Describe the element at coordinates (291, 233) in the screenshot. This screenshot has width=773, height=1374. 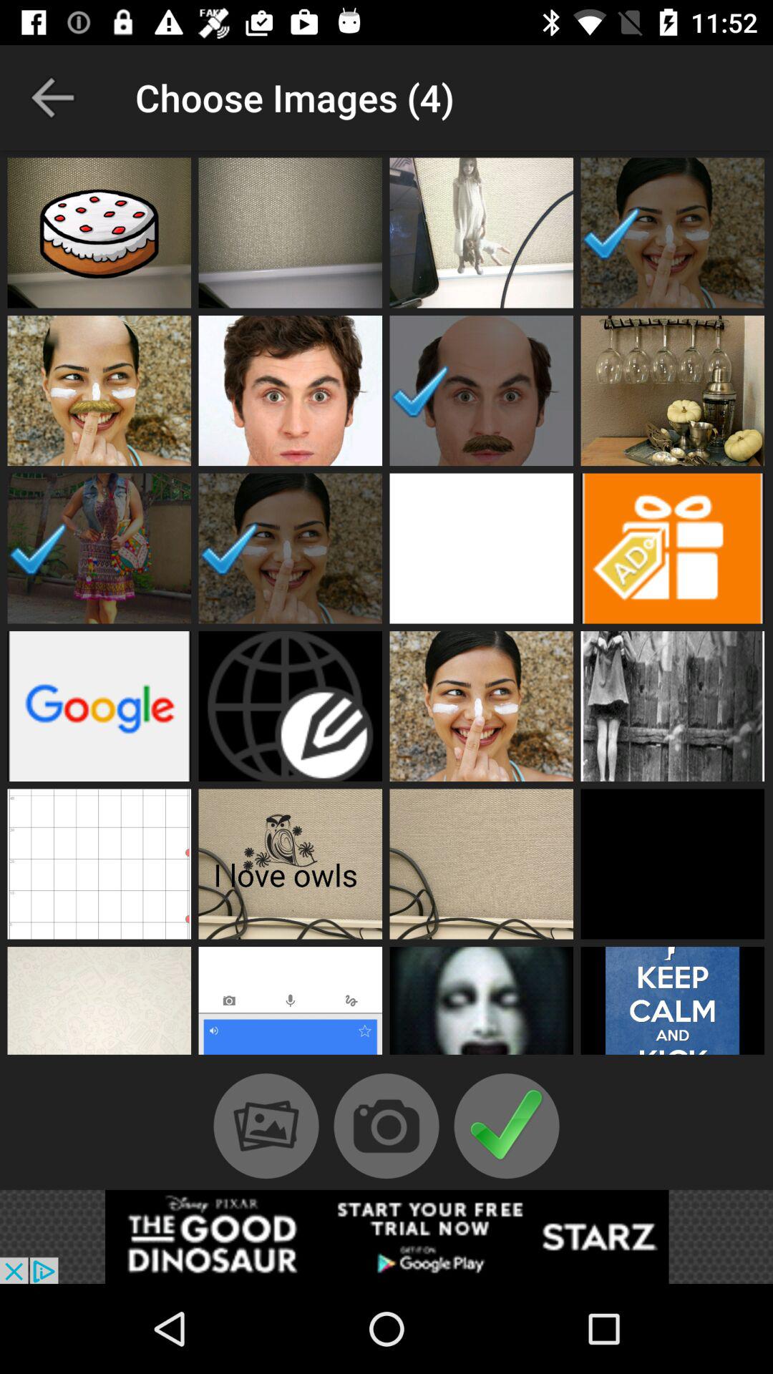
I see `select this photo` at that location.